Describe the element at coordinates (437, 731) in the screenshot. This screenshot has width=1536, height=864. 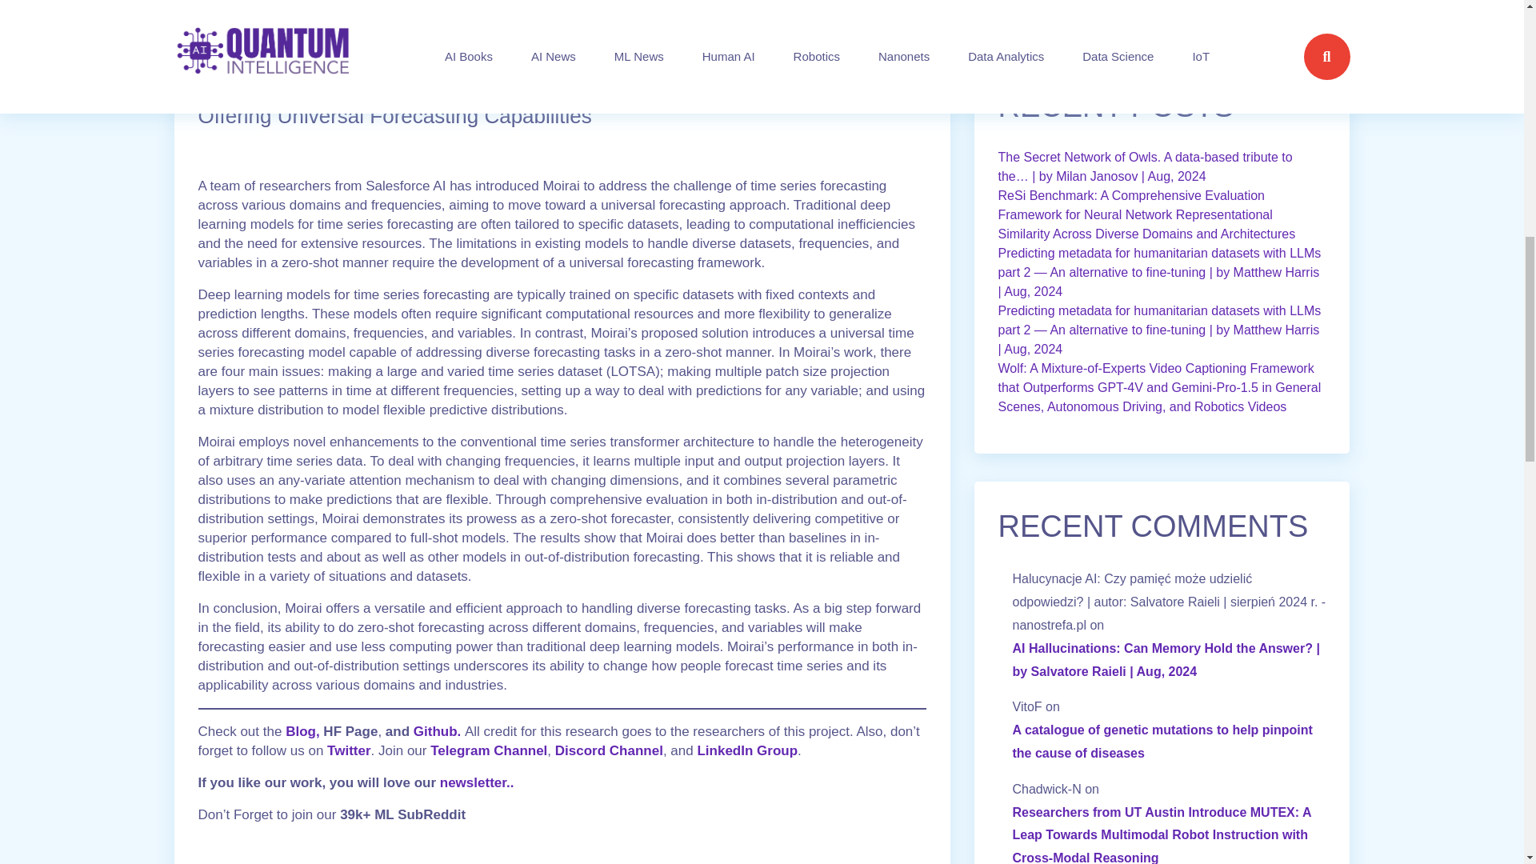
I see `Github.` at that location.